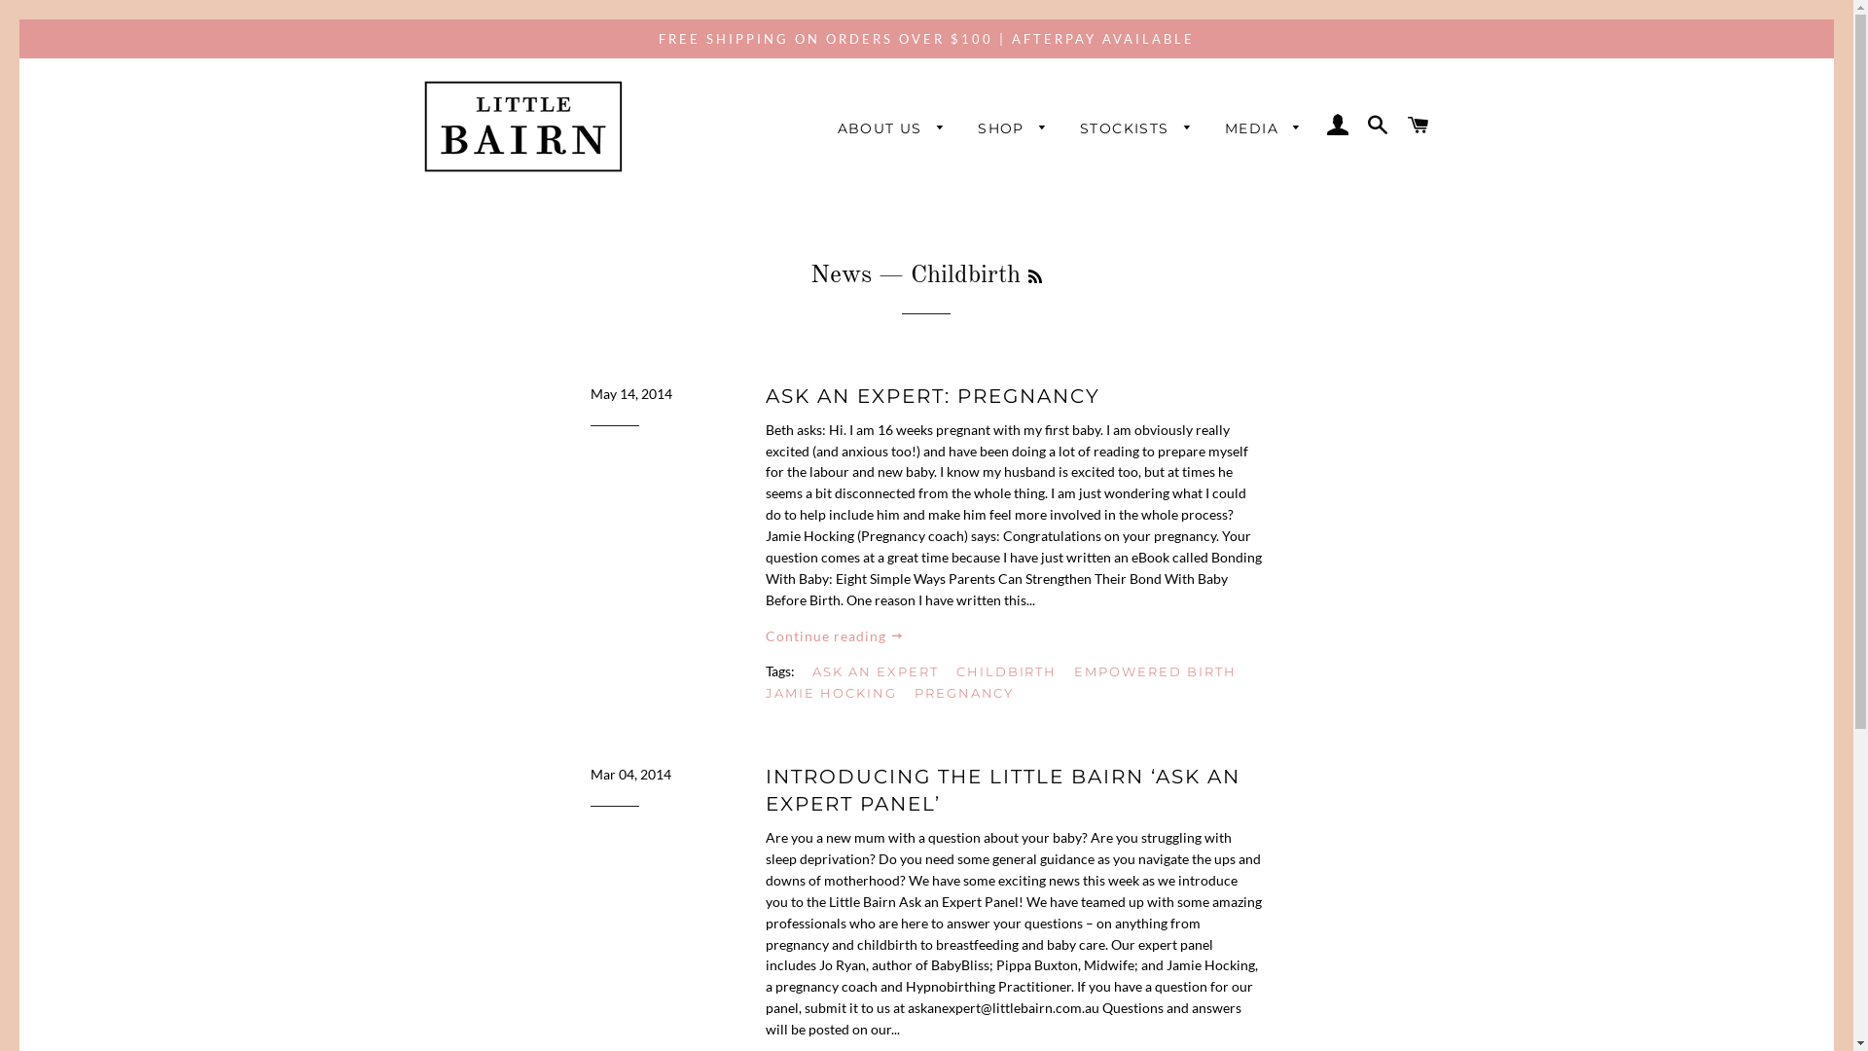 The width and height of the screenshot is (1868, 1051). Describe the element at coordinates (972, 693) in the screenshot. I see `PREGNANCY` at that location.